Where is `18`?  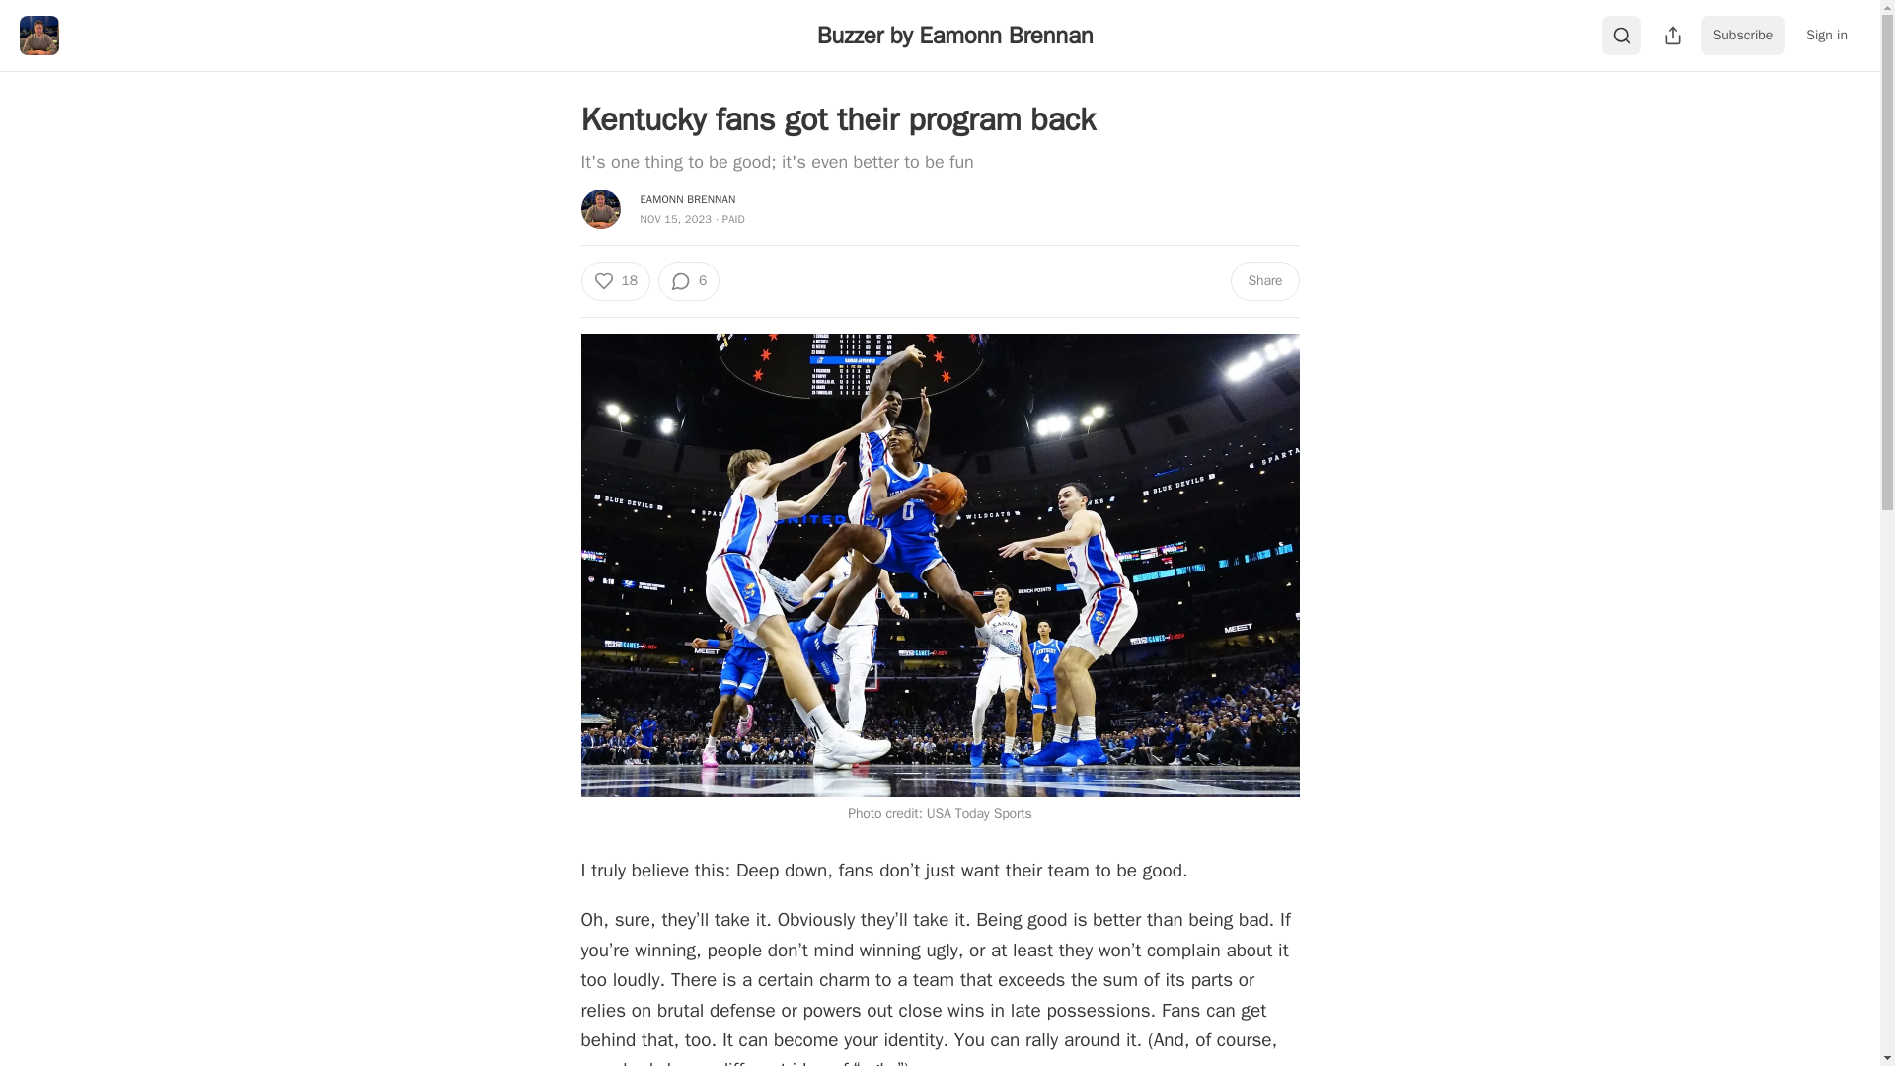
18 is located at coordinates (614, 280).